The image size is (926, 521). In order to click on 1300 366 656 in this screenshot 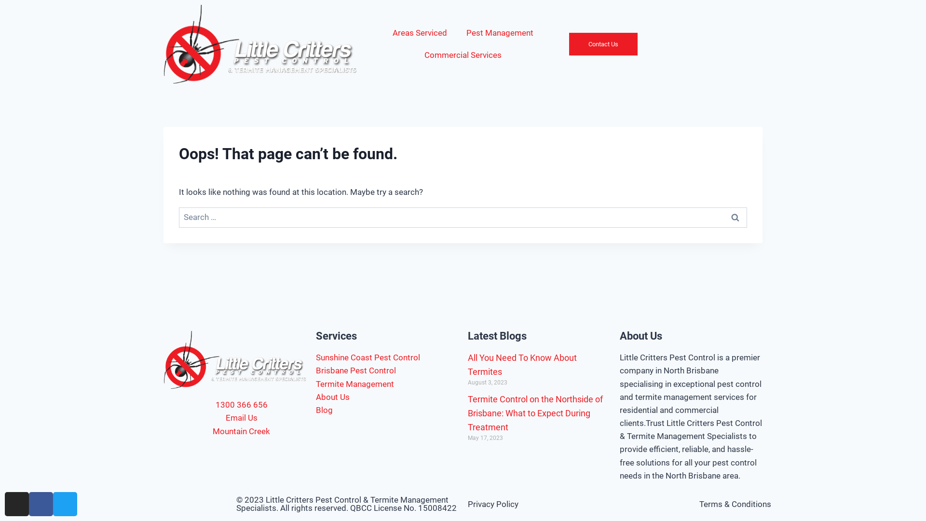, I will do `click(235, 405)`.